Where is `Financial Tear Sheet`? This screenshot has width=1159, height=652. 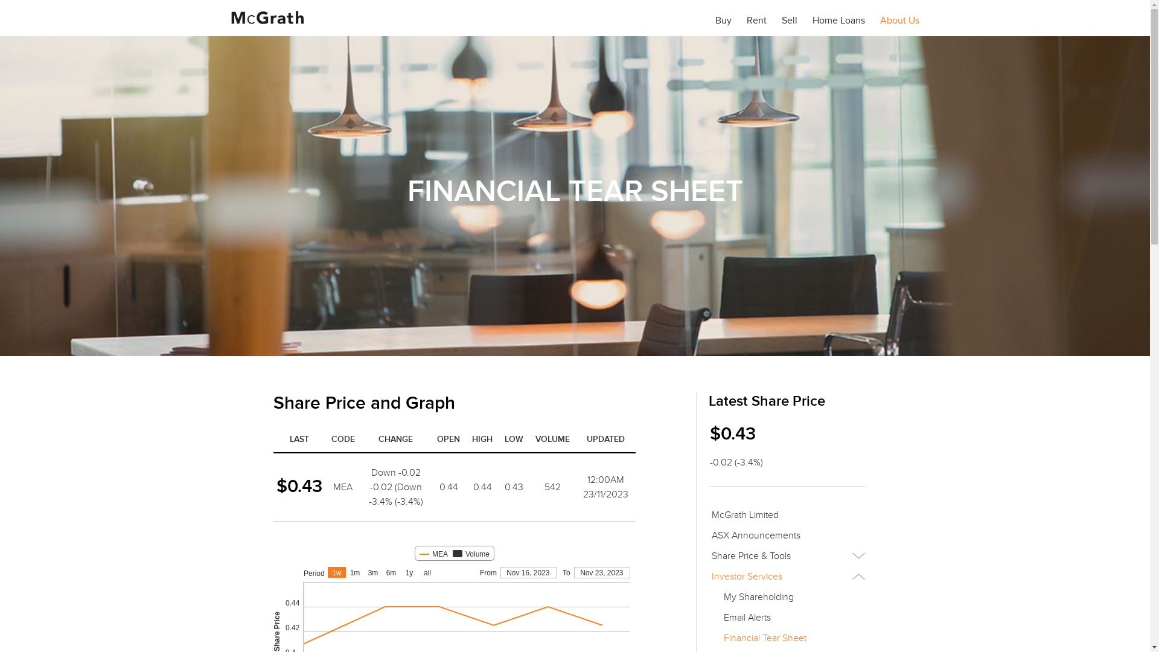
Financial Tear Sheet is located at coordinates (793, 638).